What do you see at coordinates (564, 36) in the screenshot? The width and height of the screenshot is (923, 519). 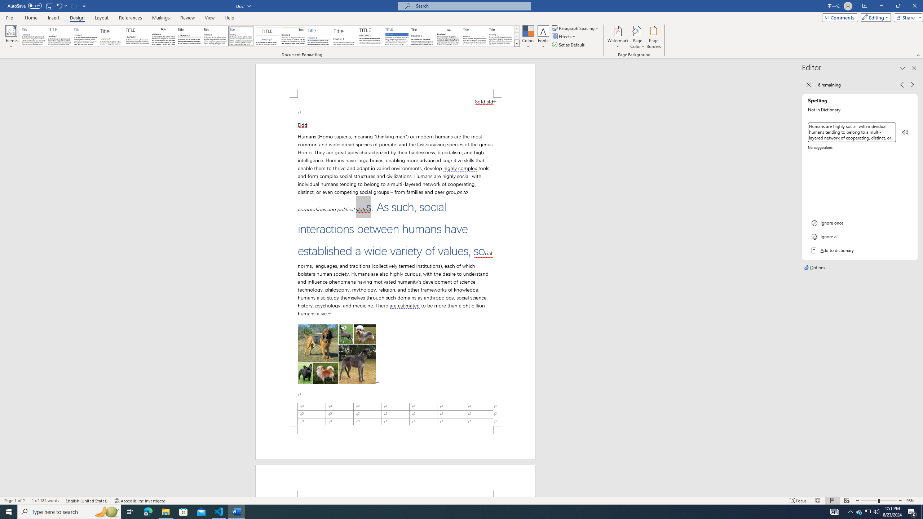 I see `Effects` at bounding box center [564, 36].